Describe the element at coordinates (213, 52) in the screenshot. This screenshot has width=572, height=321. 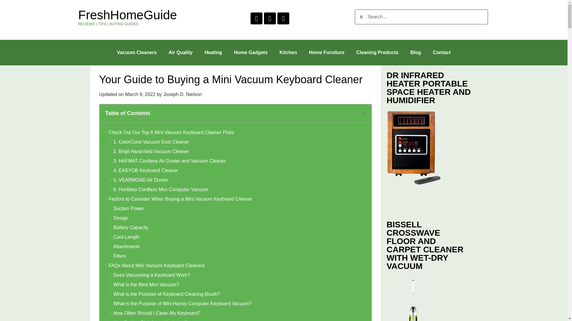
I see `Heating` at that location.